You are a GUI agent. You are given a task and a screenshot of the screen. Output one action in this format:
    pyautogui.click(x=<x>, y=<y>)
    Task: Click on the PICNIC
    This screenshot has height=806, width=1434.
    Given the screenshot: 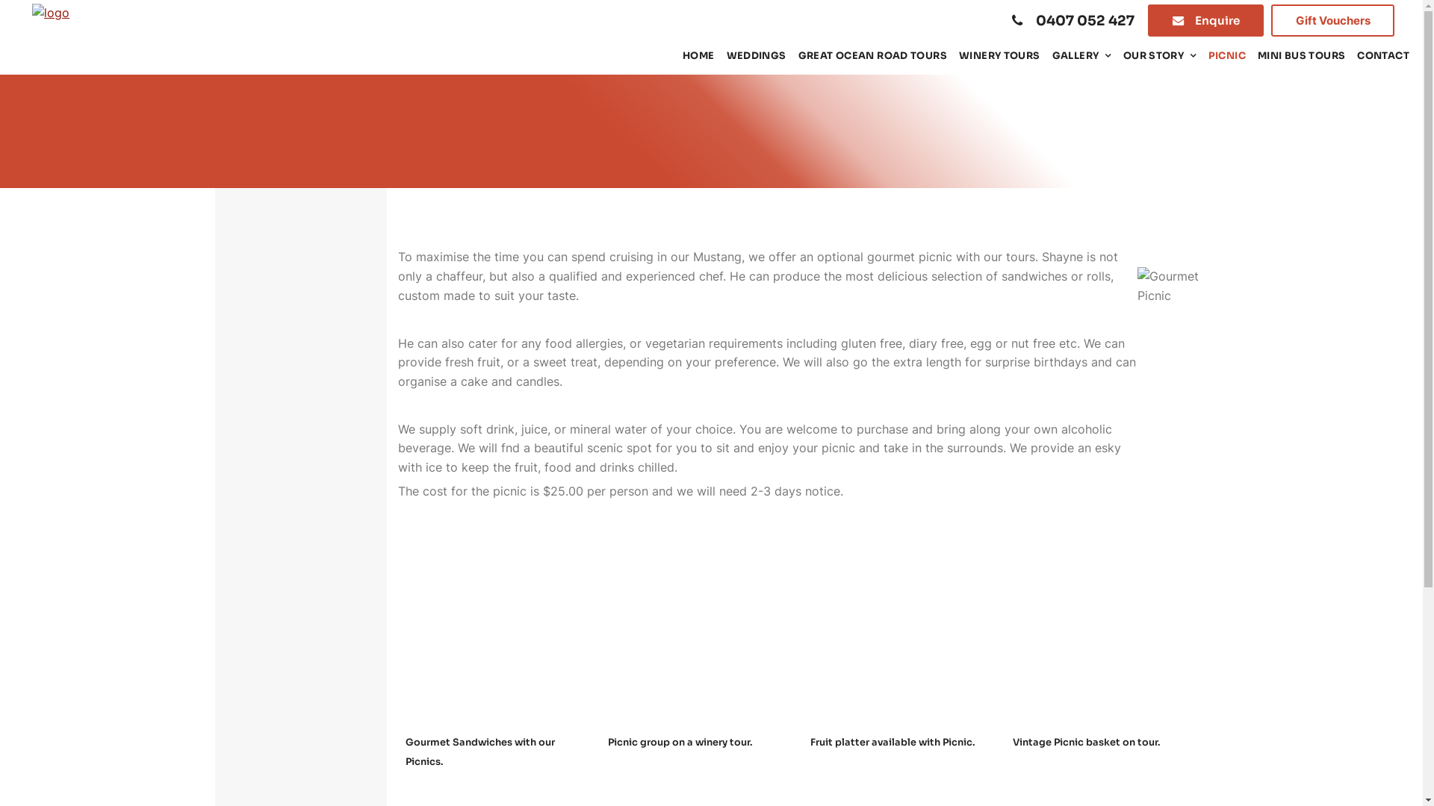 What is the action you would take?
    pyautogui.click(x=1227, y=57)
    